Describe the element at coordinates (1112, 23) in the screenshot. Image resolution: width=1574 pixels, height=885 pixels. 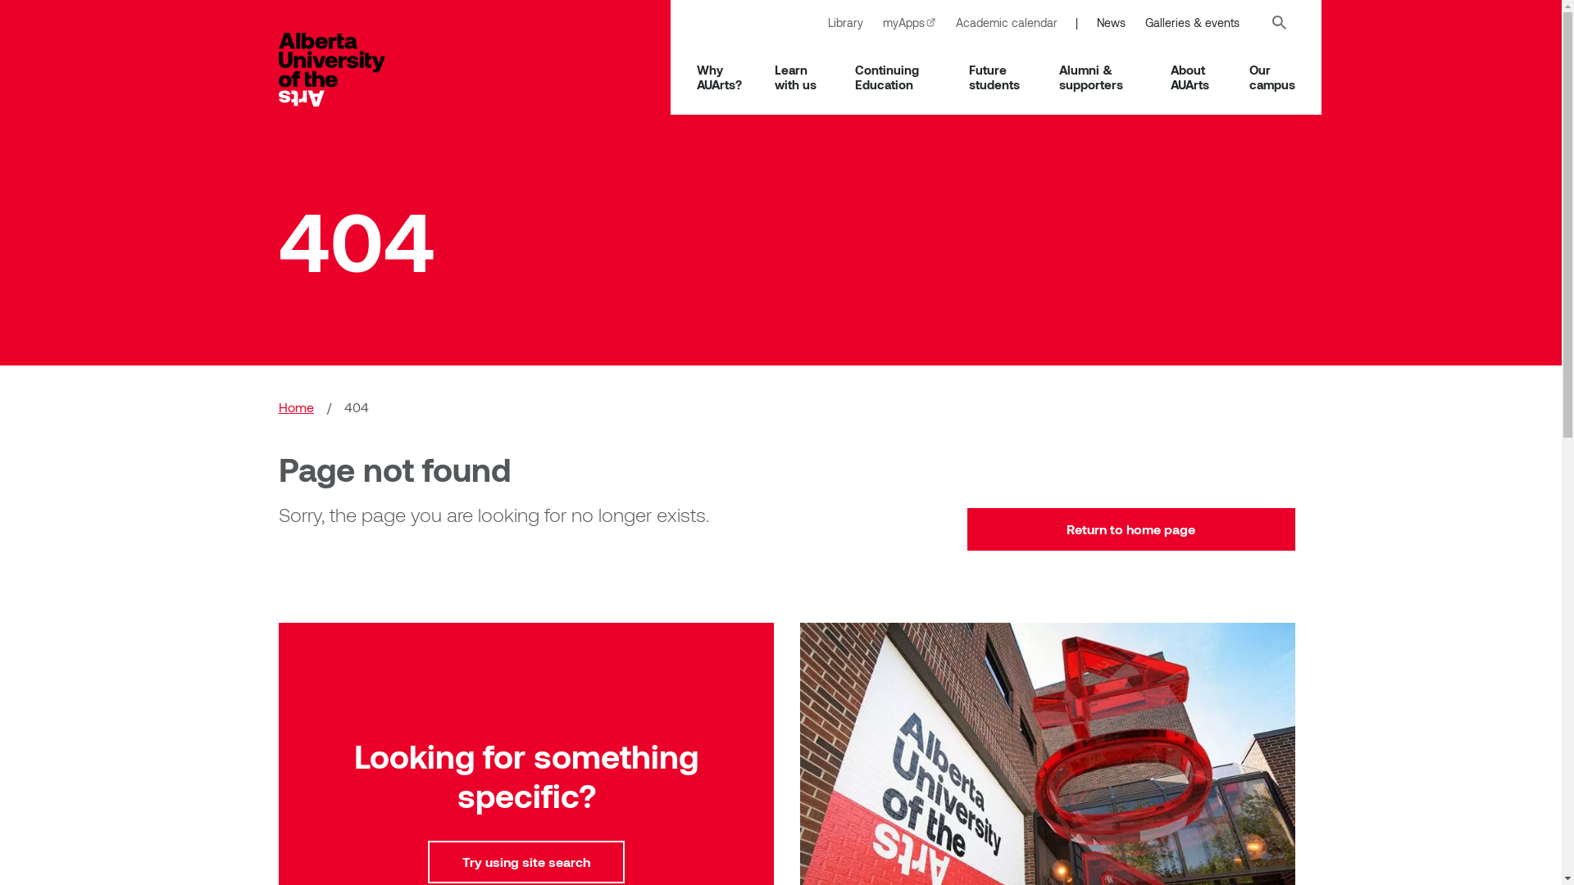
I see `News` at that location.